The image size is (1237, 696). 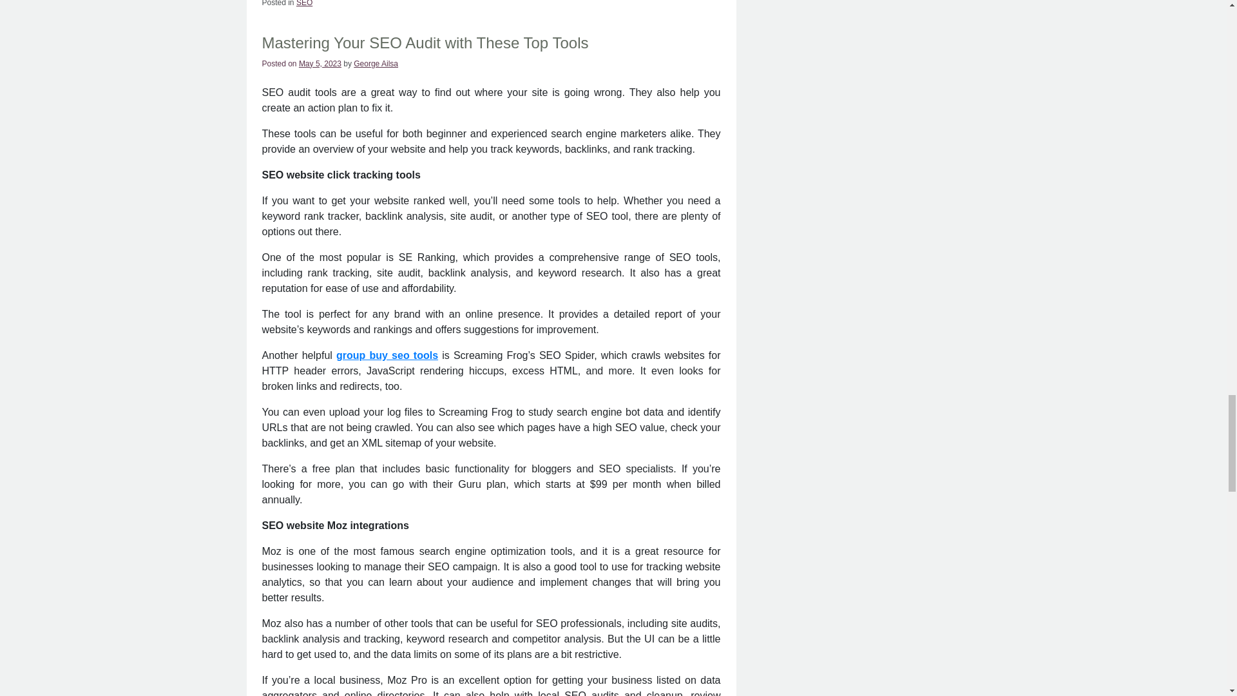 I want to click on George Ailsa, so click(x=376, y=63).